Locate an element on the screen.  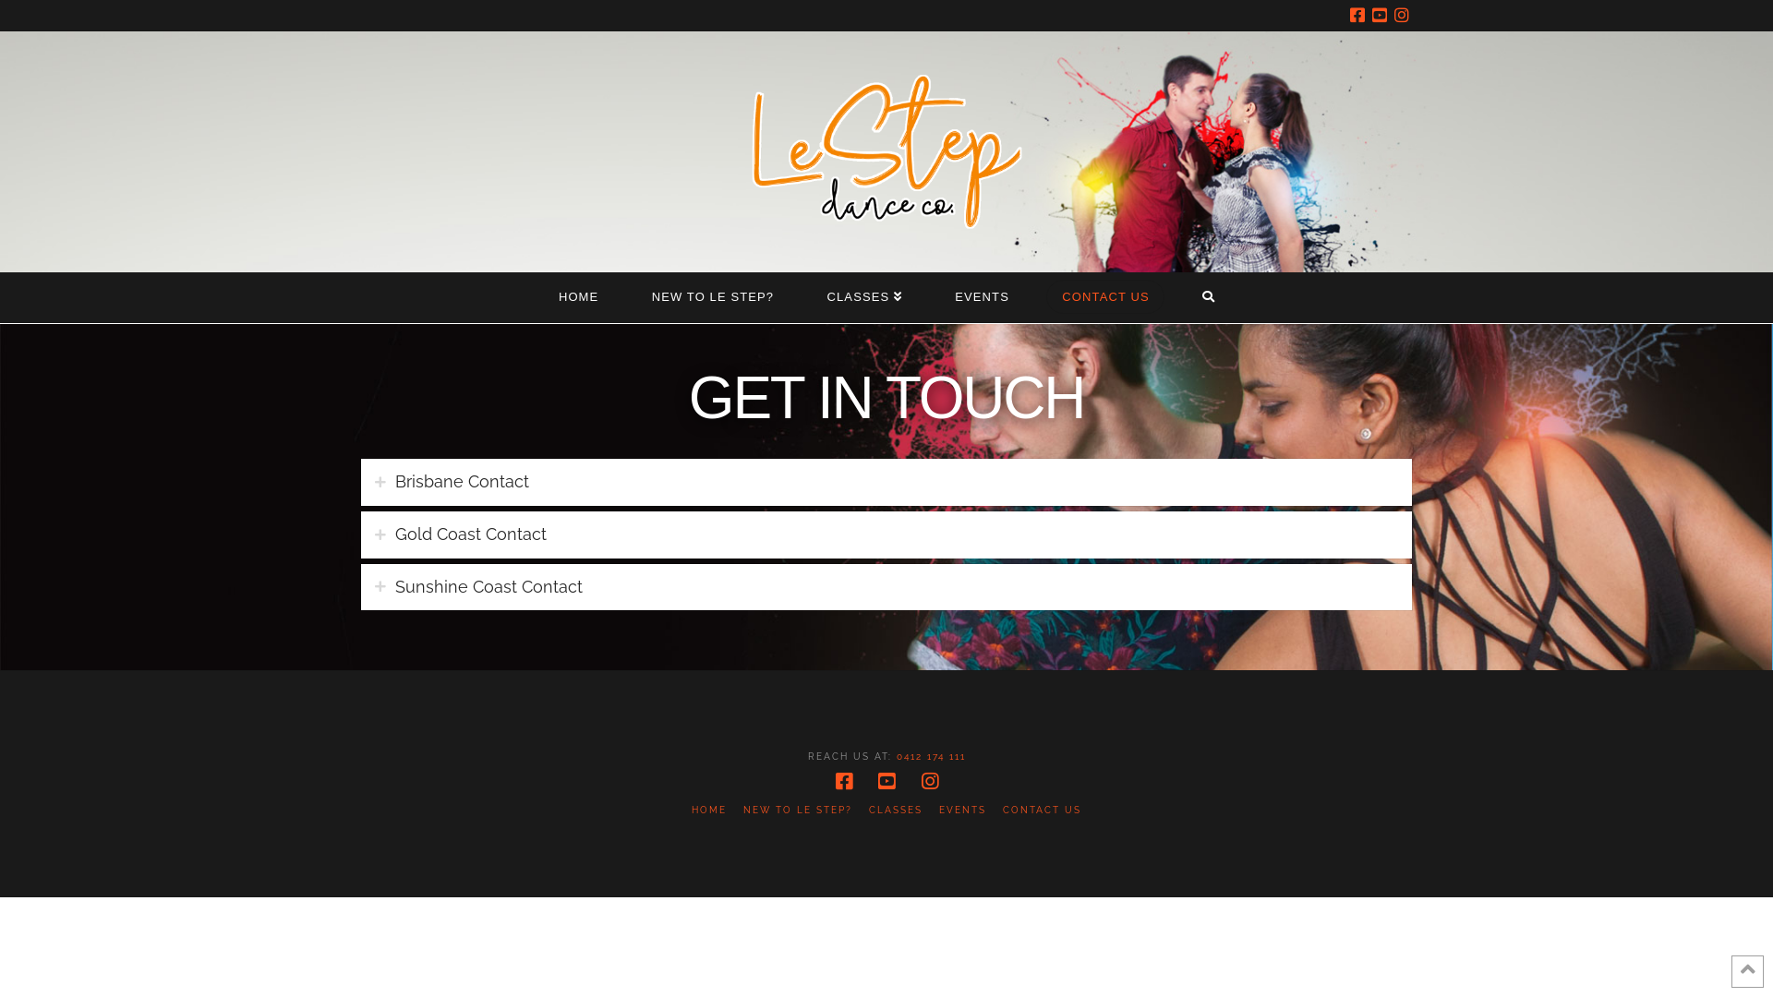
Instagram is located at coordinates (1402, 15).